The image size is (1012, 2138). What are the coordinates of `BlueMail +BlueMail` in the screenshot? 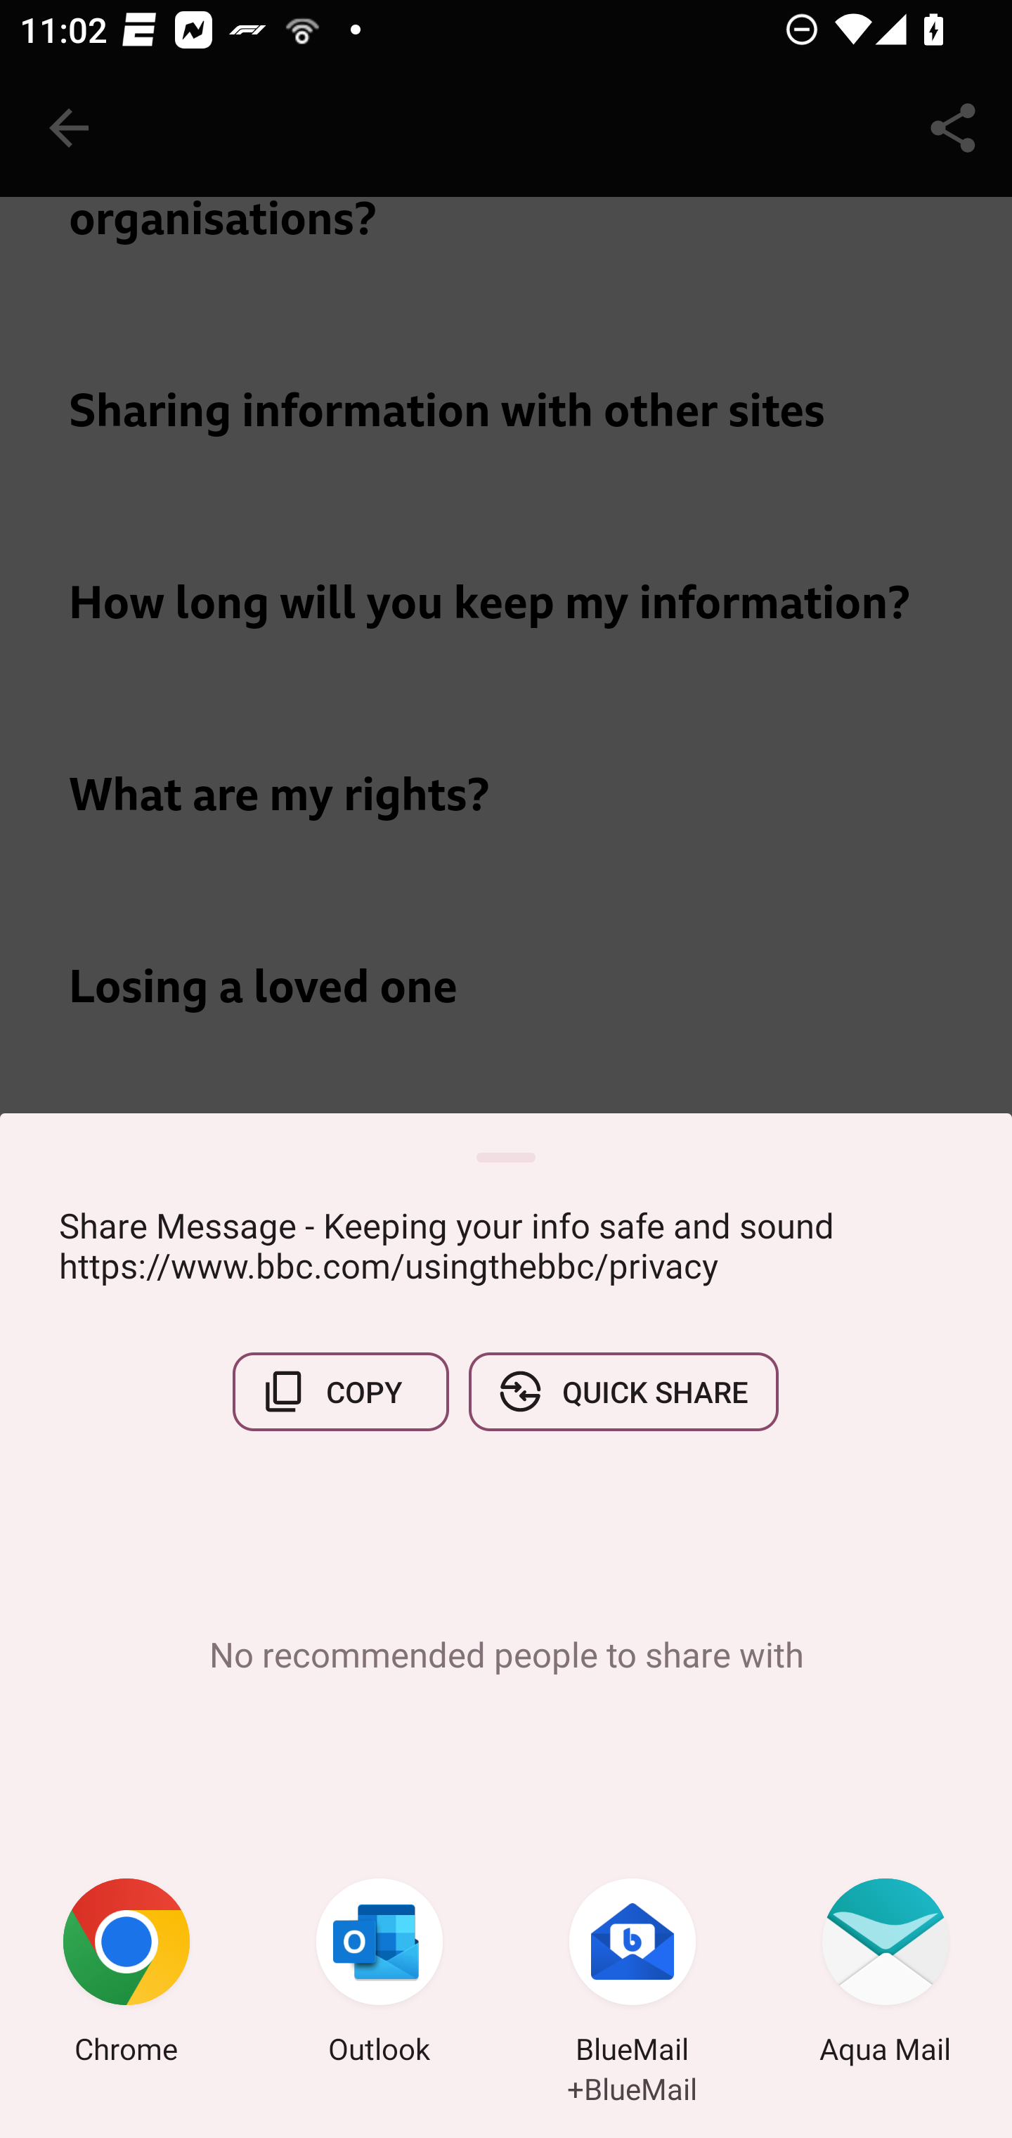 It's located at (632, 1975).